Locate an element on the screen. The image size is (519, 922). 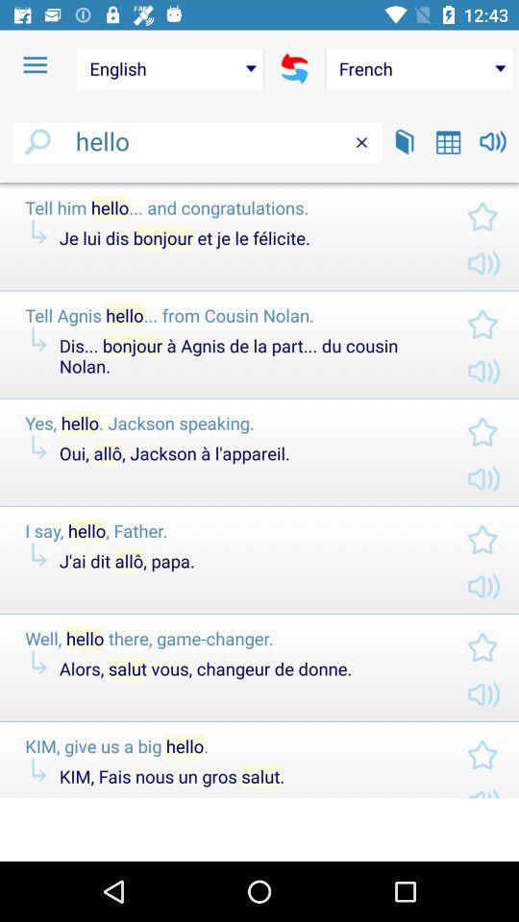
click the icon next to english item is located at coordinates (35, 65).